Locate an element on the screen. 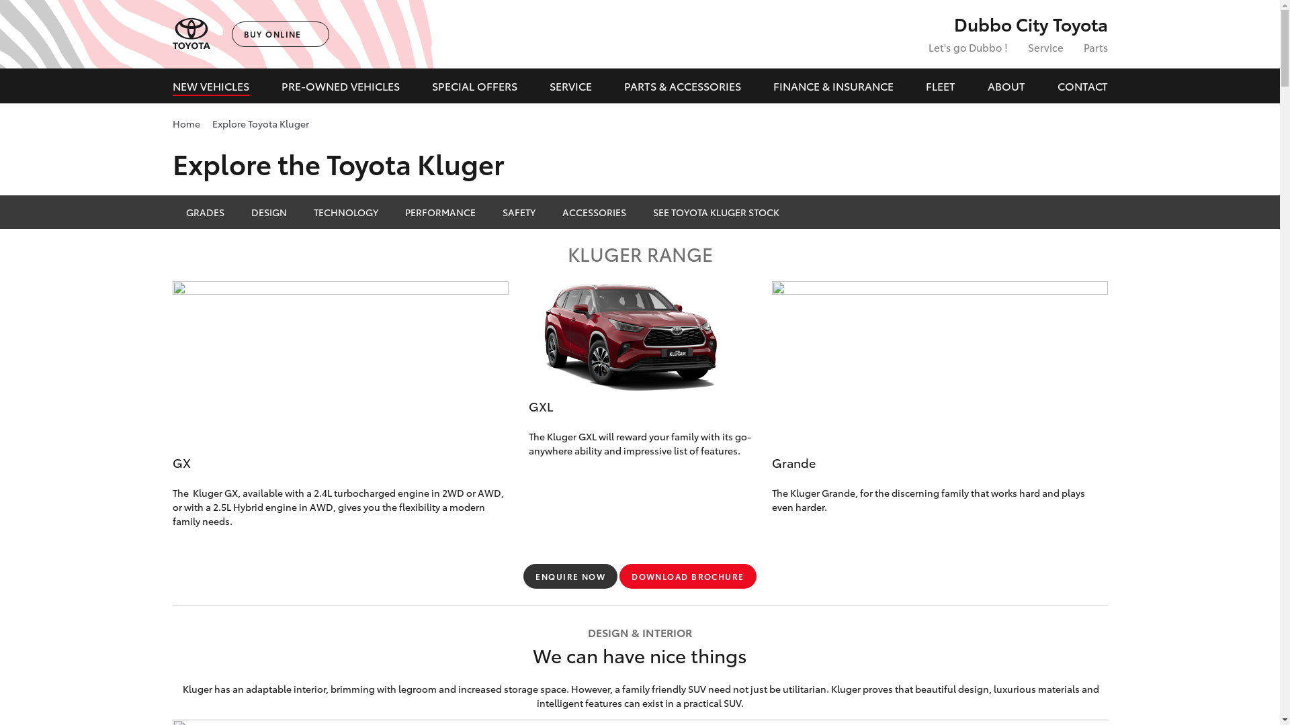  Explore Toyota Kluger is located at coordinates (261, 124).